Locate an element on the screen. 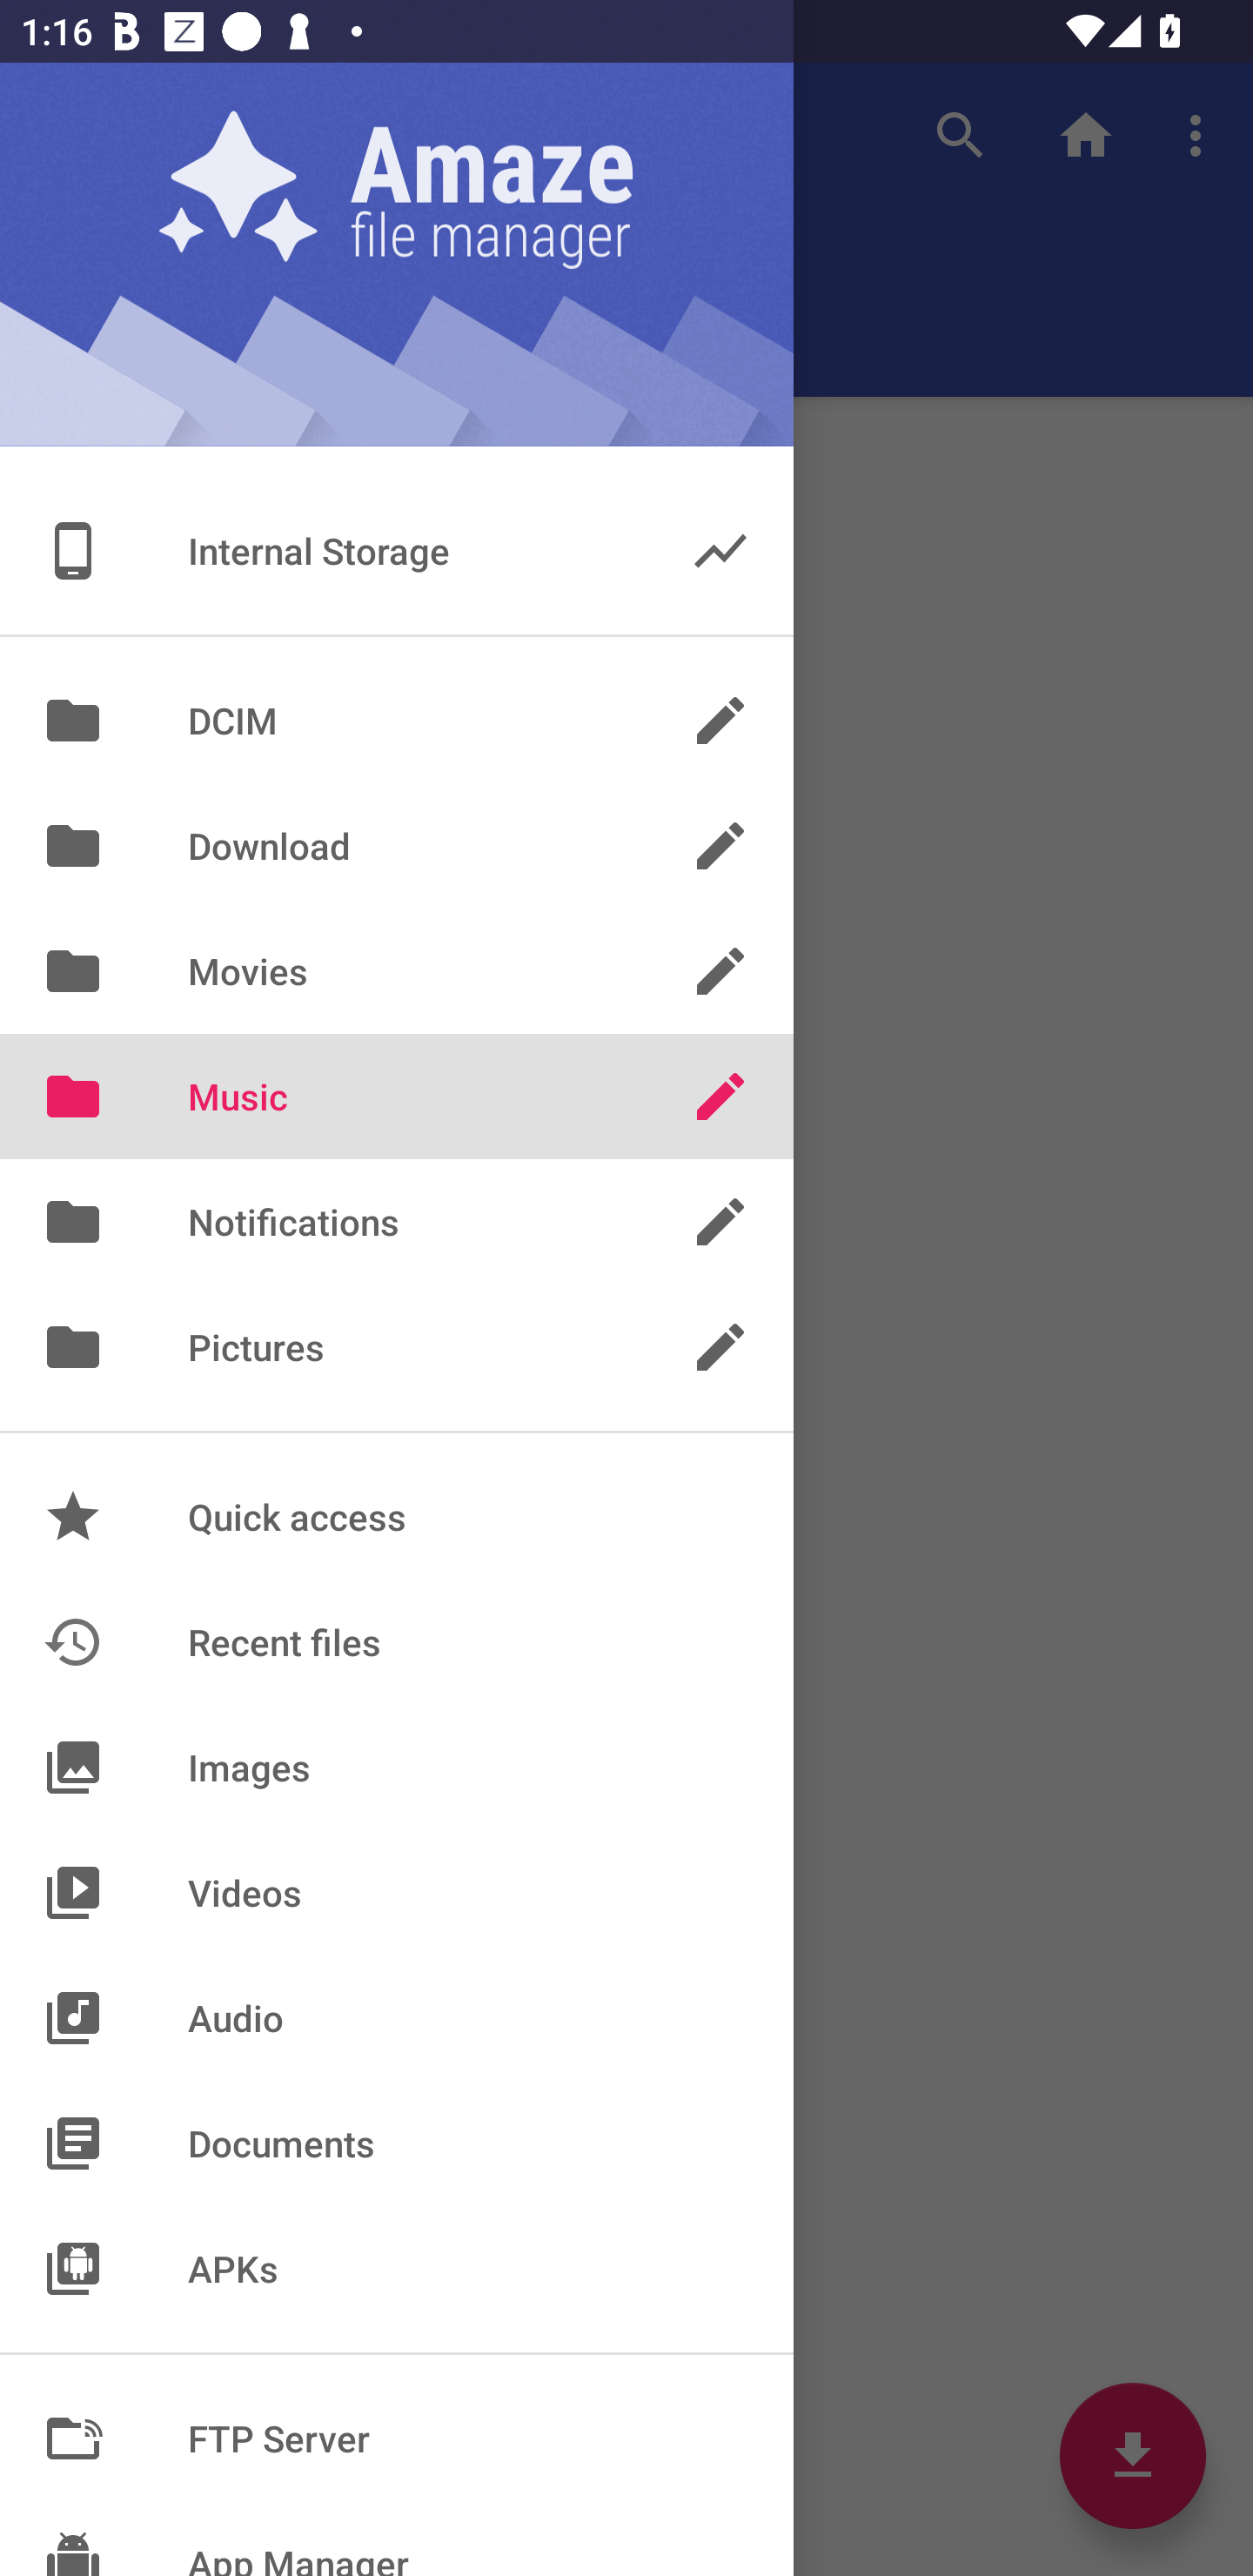  Documents is located at coordinates (397, 2143).